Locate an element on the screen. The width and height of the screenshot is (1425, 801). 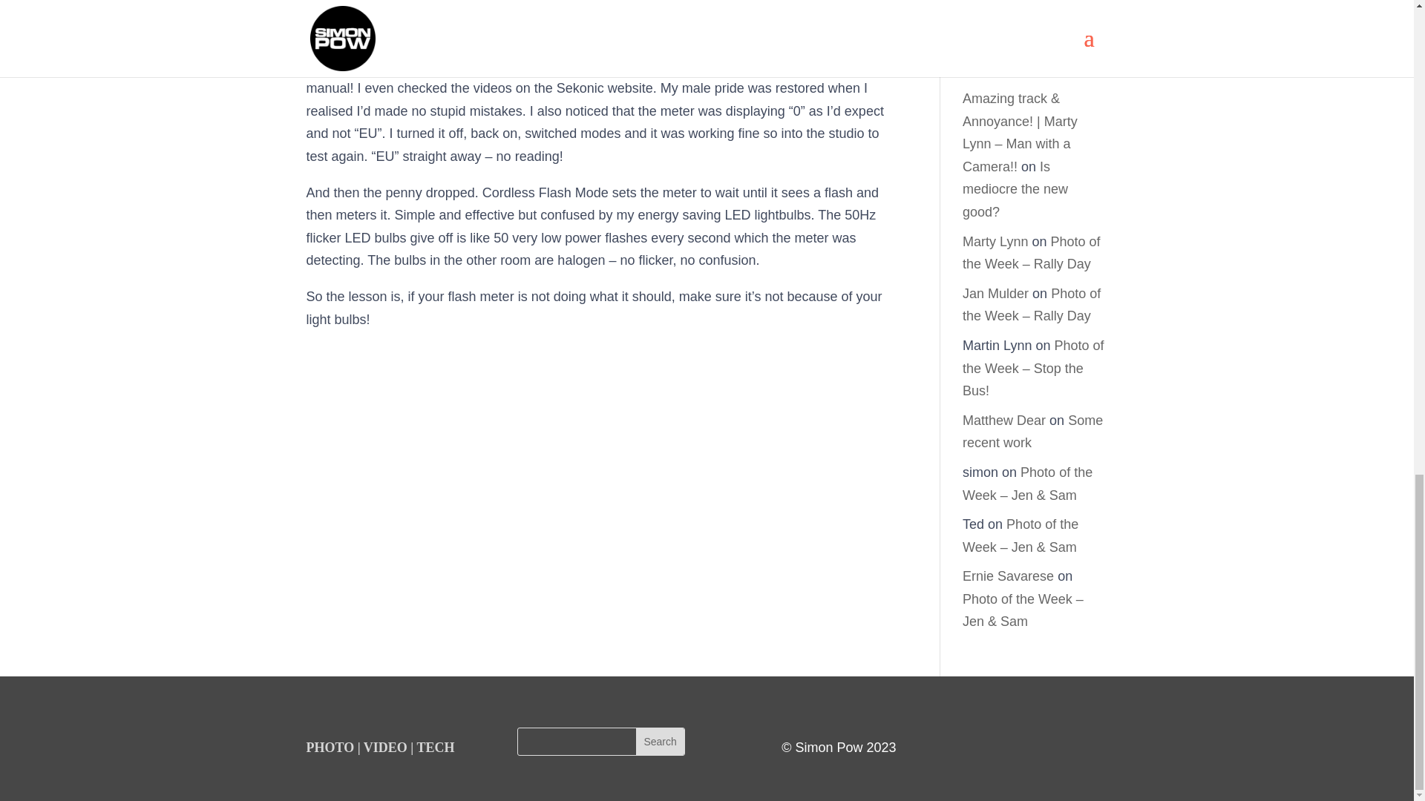
Simon is located at coordinates (981, 1).